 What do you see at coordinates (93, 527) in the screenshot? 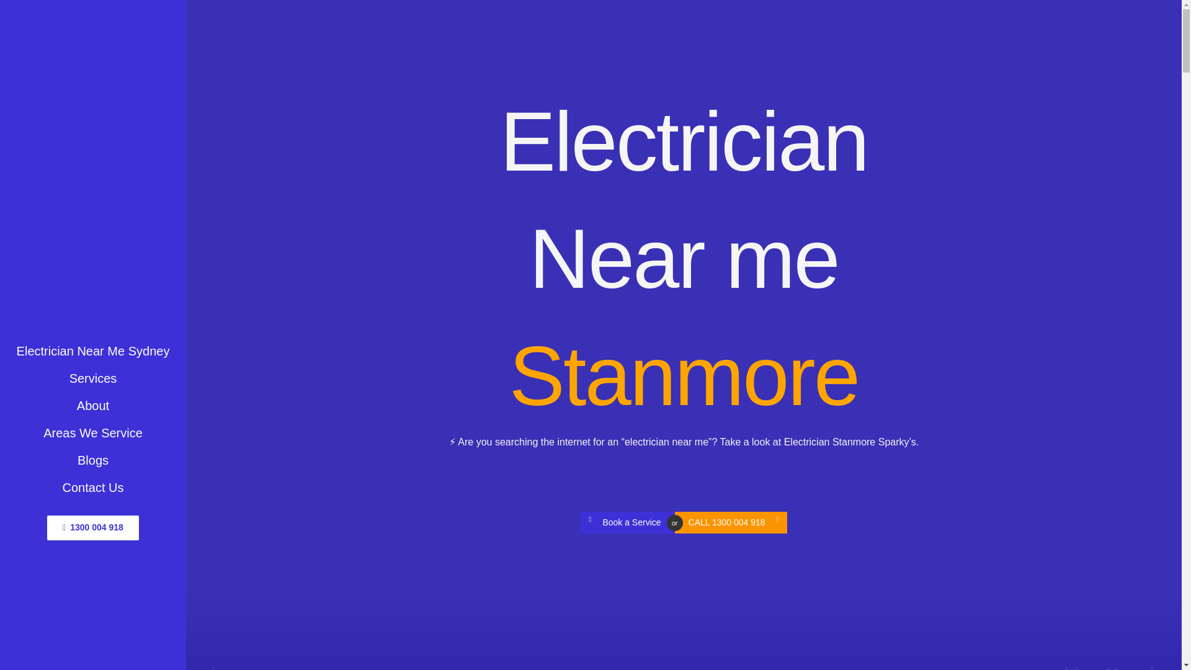
I see `1300 004 918` at bounding box center [93, 527].